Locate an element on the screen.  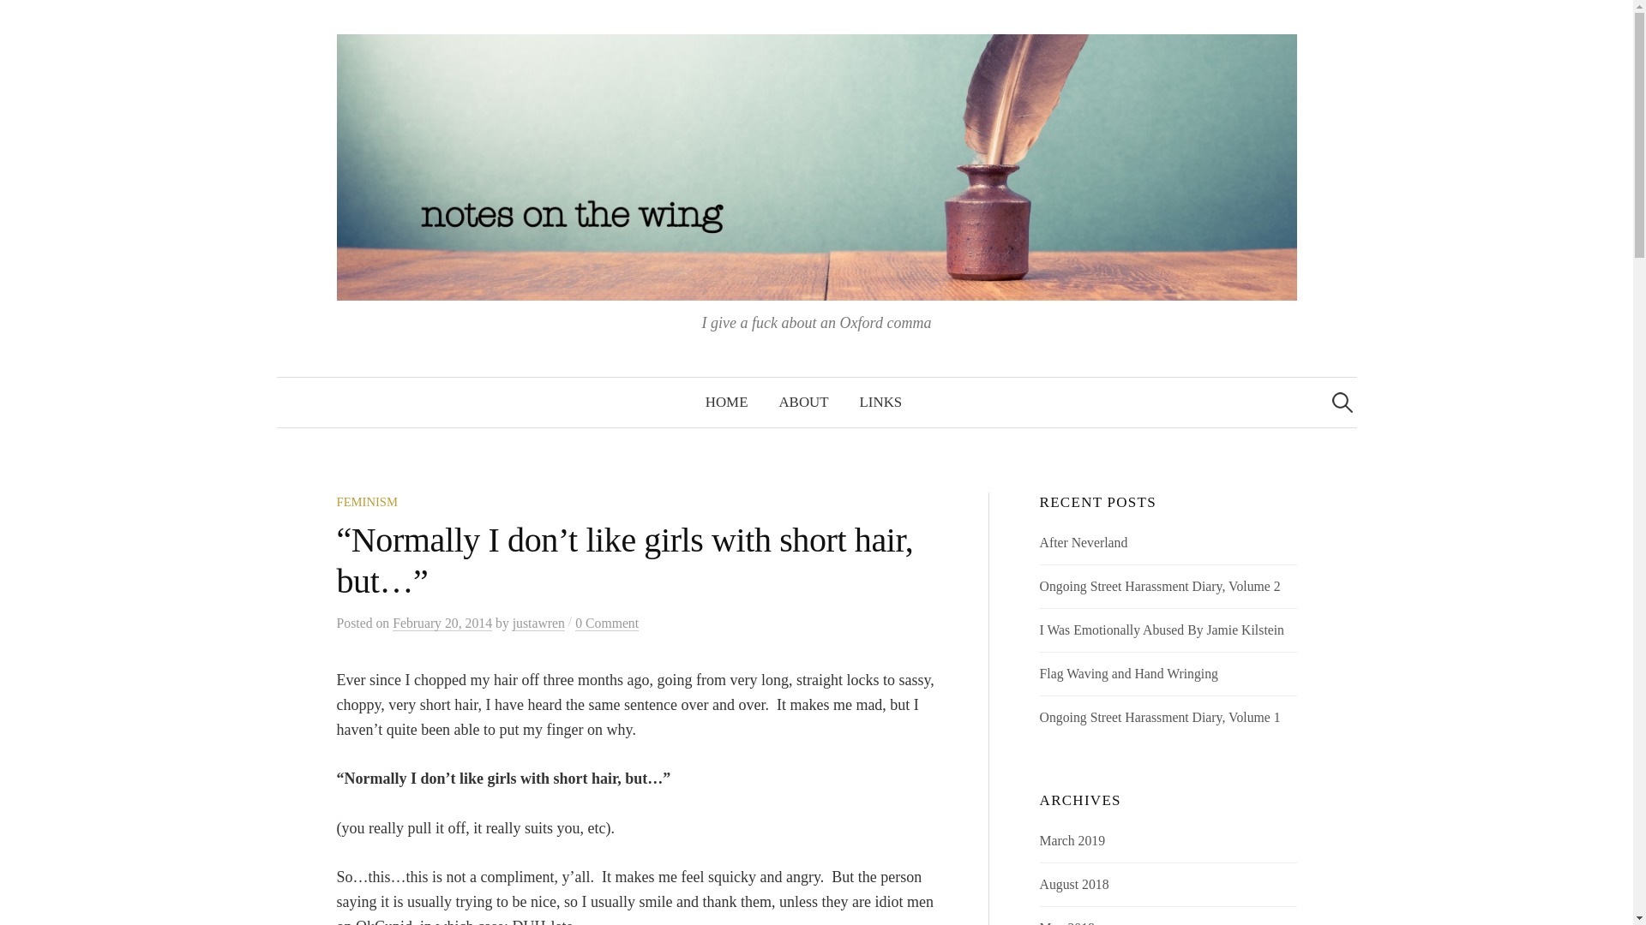
May 2018 is located at coordinates (1066, 922).